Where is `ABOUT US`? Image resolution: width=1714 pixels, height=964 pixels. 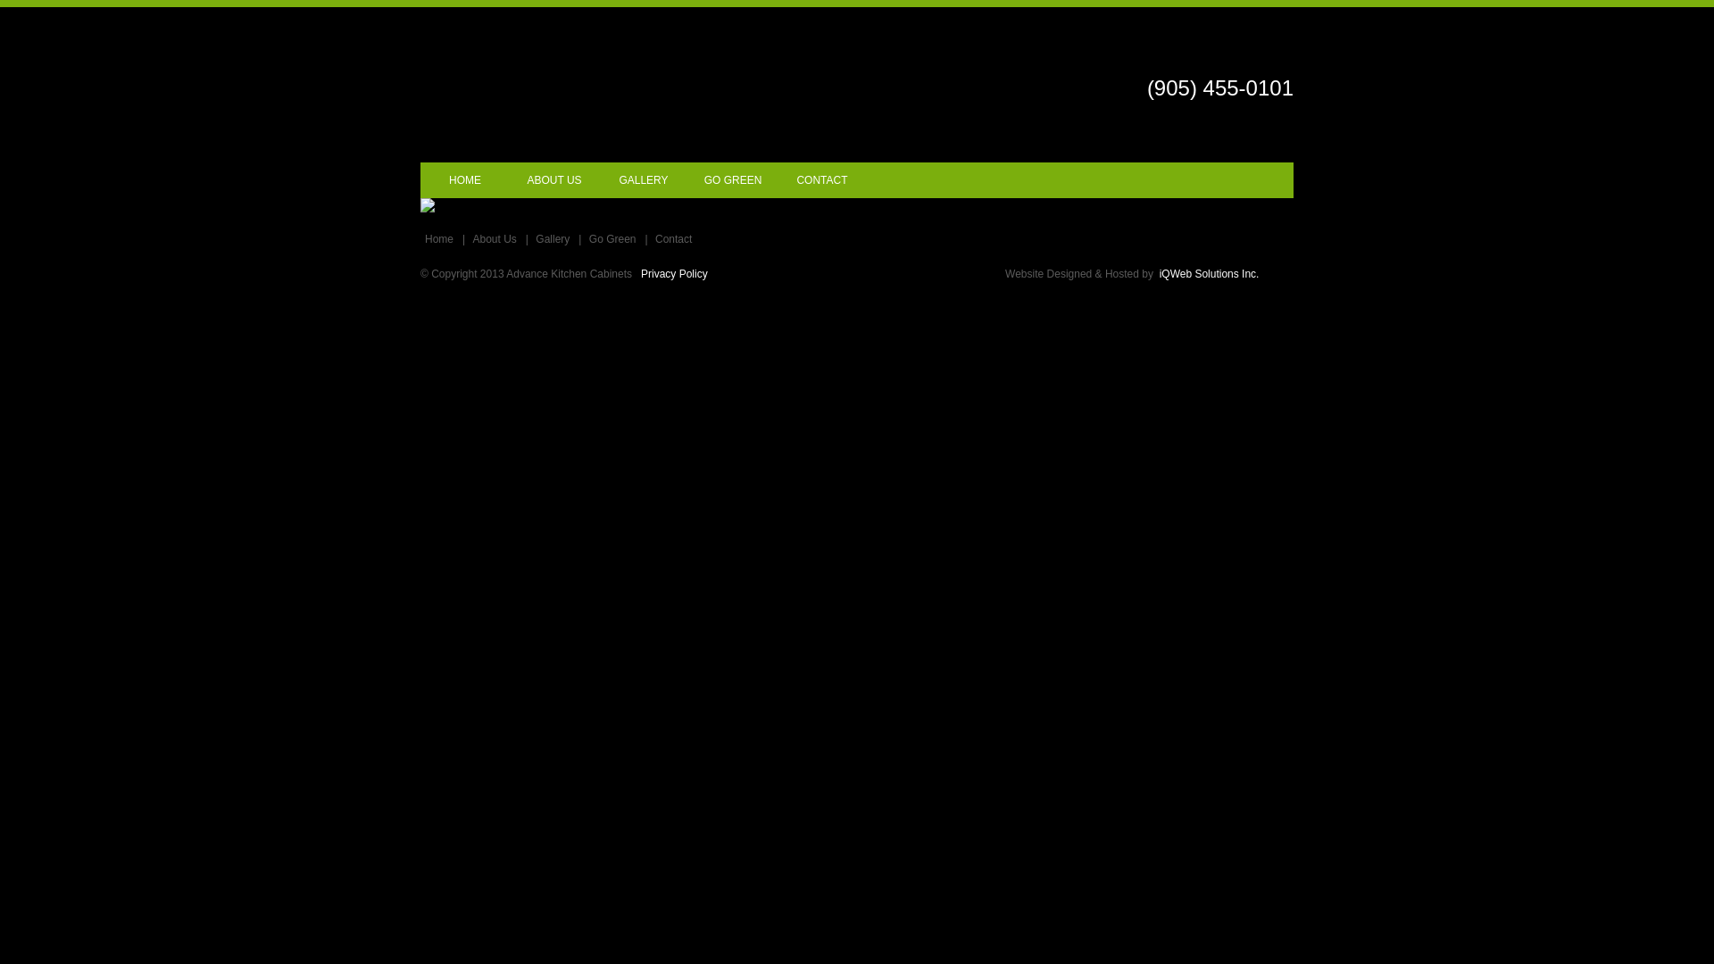
ABOUT US is located at coordinates (554, 180).